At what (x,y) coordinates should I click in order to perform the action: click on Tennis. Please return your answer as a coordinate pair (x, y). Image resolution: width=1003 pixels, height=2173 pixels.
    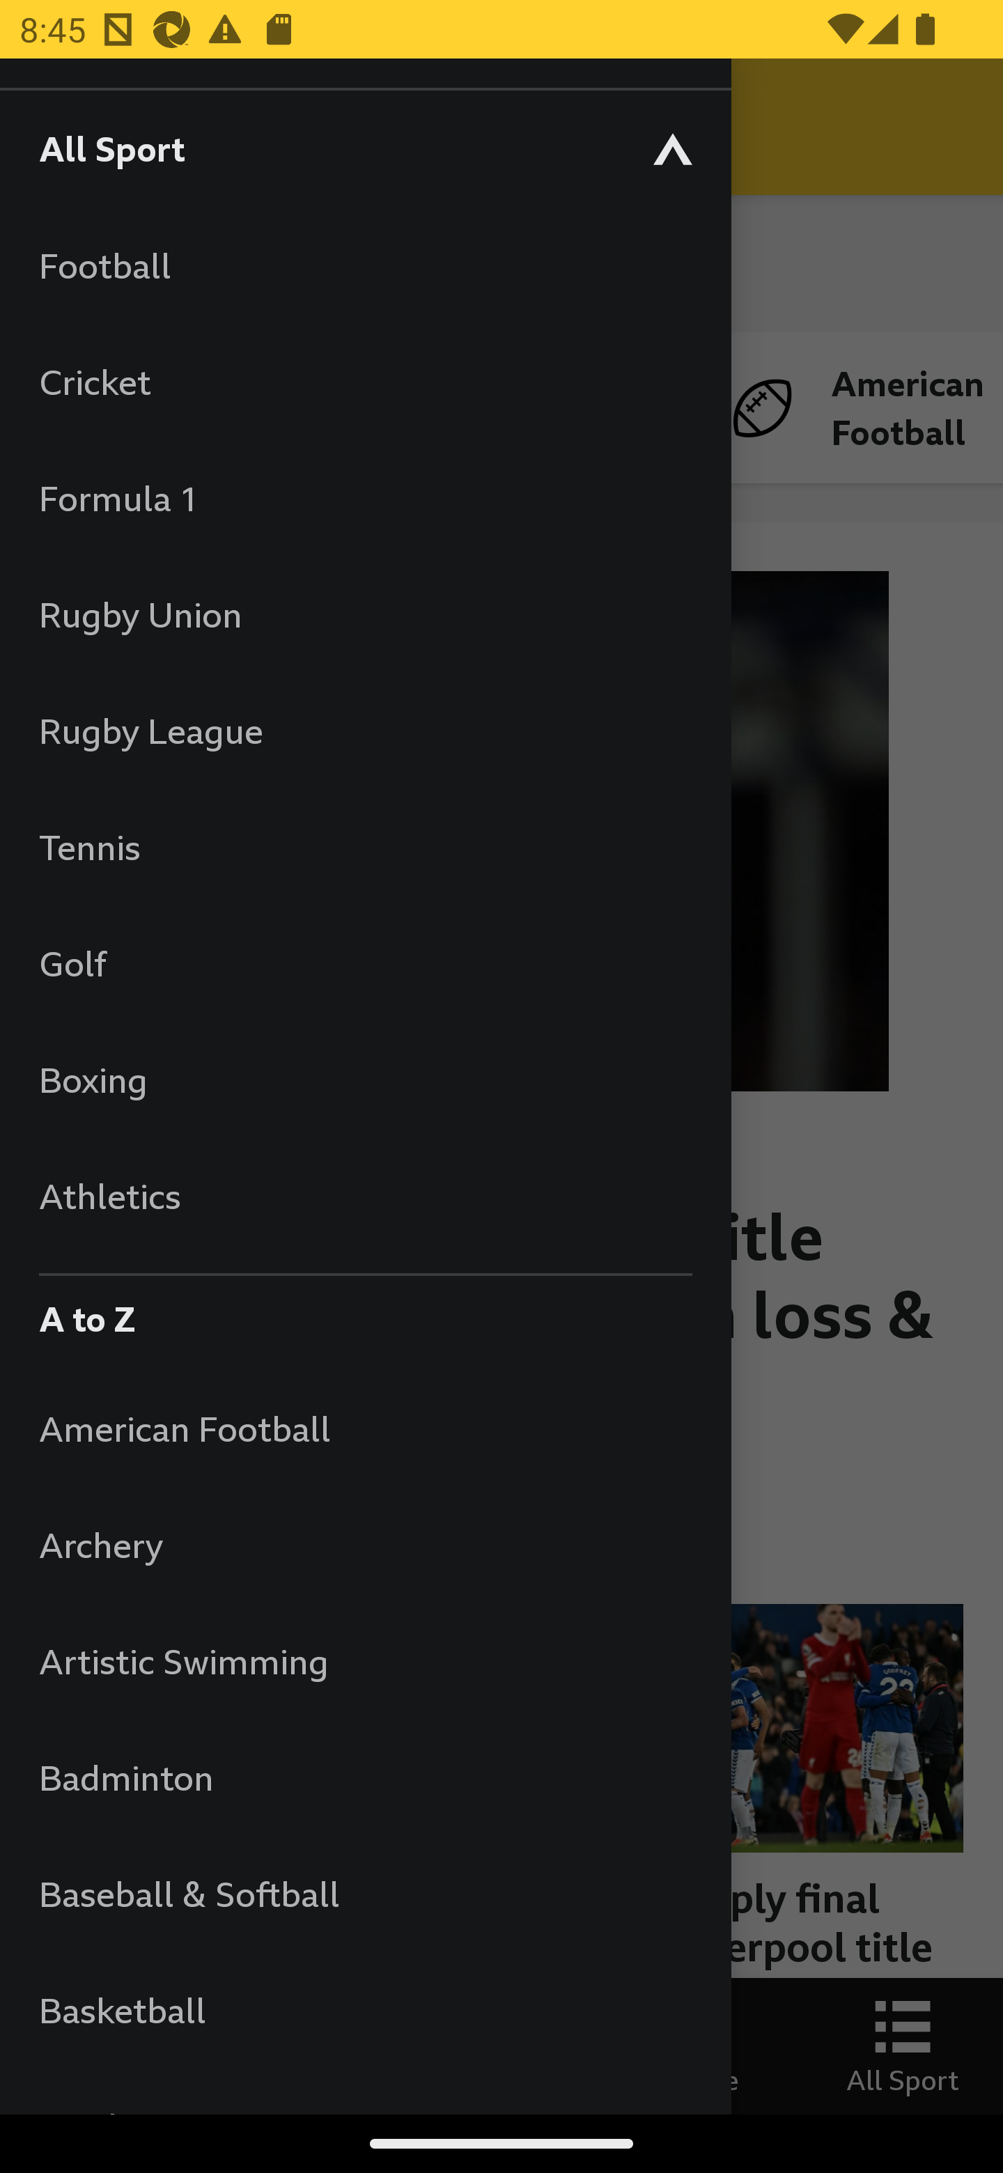
    Looking at the image, I should click on (365, 847).